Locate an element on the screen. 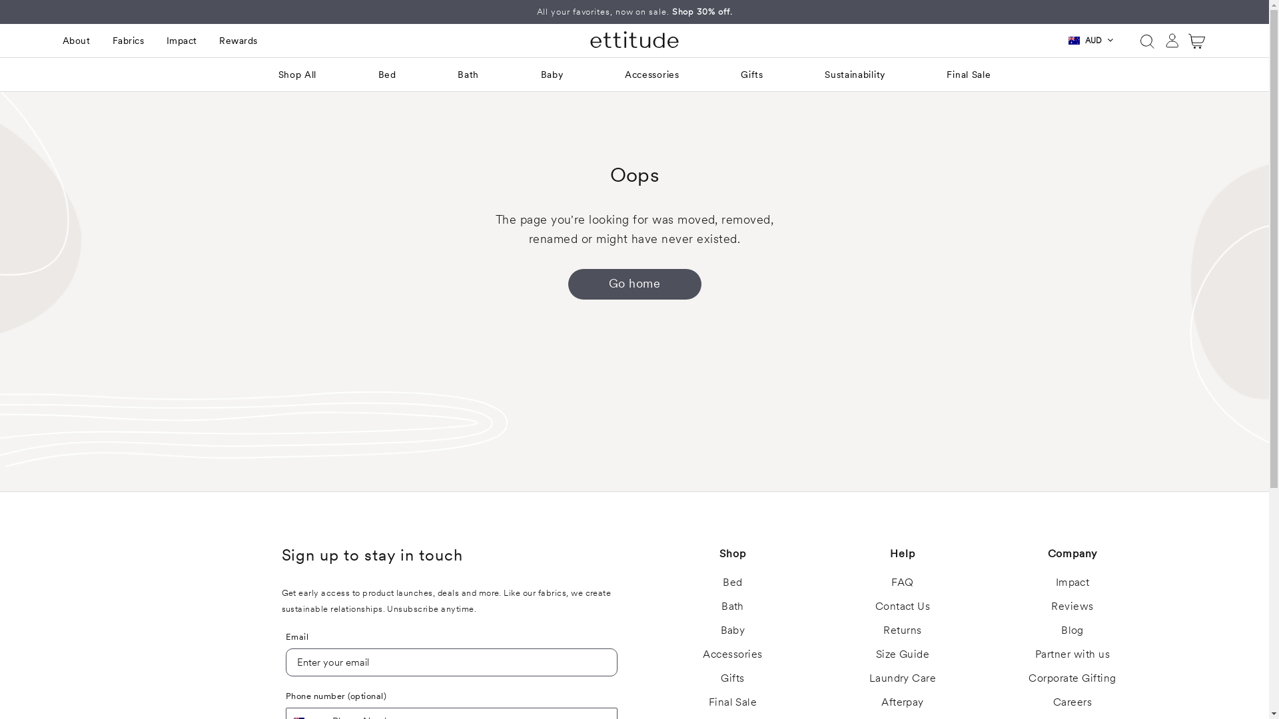 Image resolution: width=1279 pixels, height=719 pixels. Logo is located at coordinates (634, 40).